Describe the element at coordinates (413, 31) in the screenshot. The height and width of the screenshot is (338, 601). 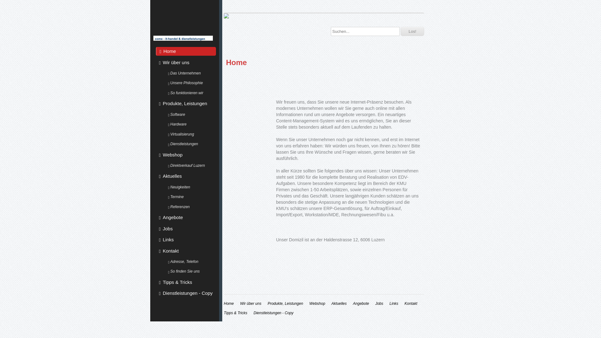
I see `Los!` at that location.